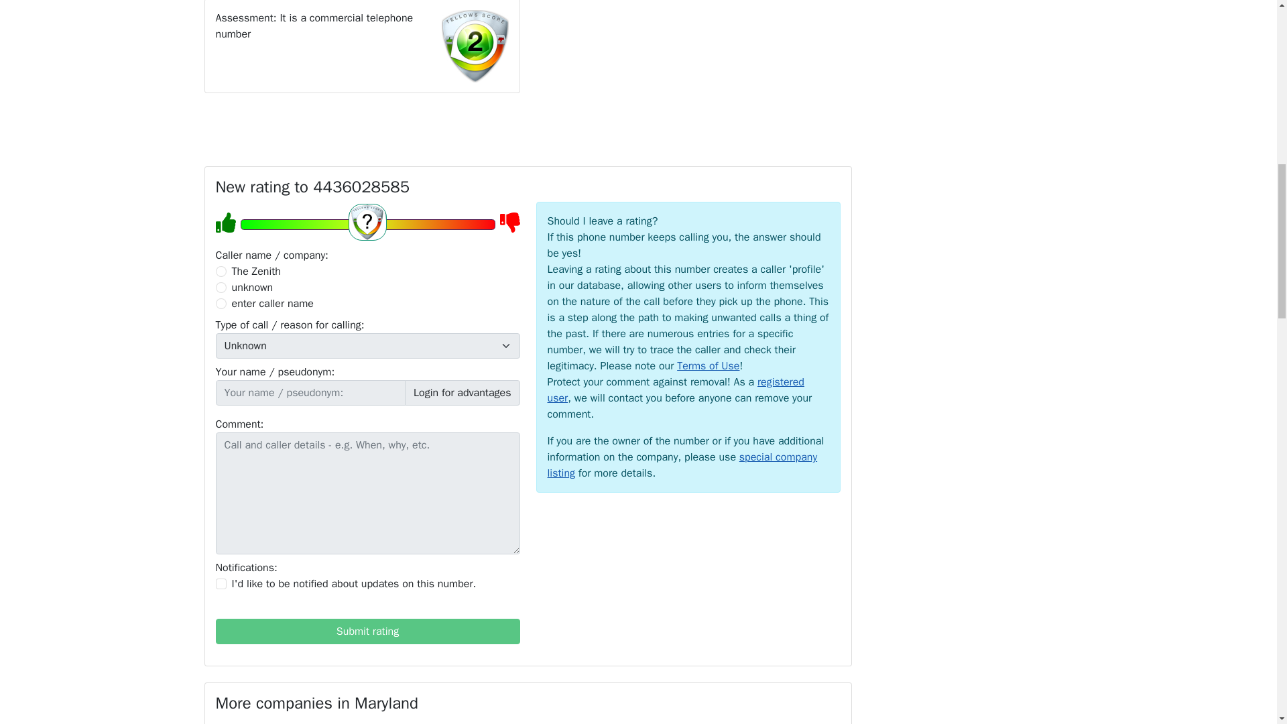 The height and width of the screenshot is (724, 1287). I want to click on Login for advantages, so click(463, 393).